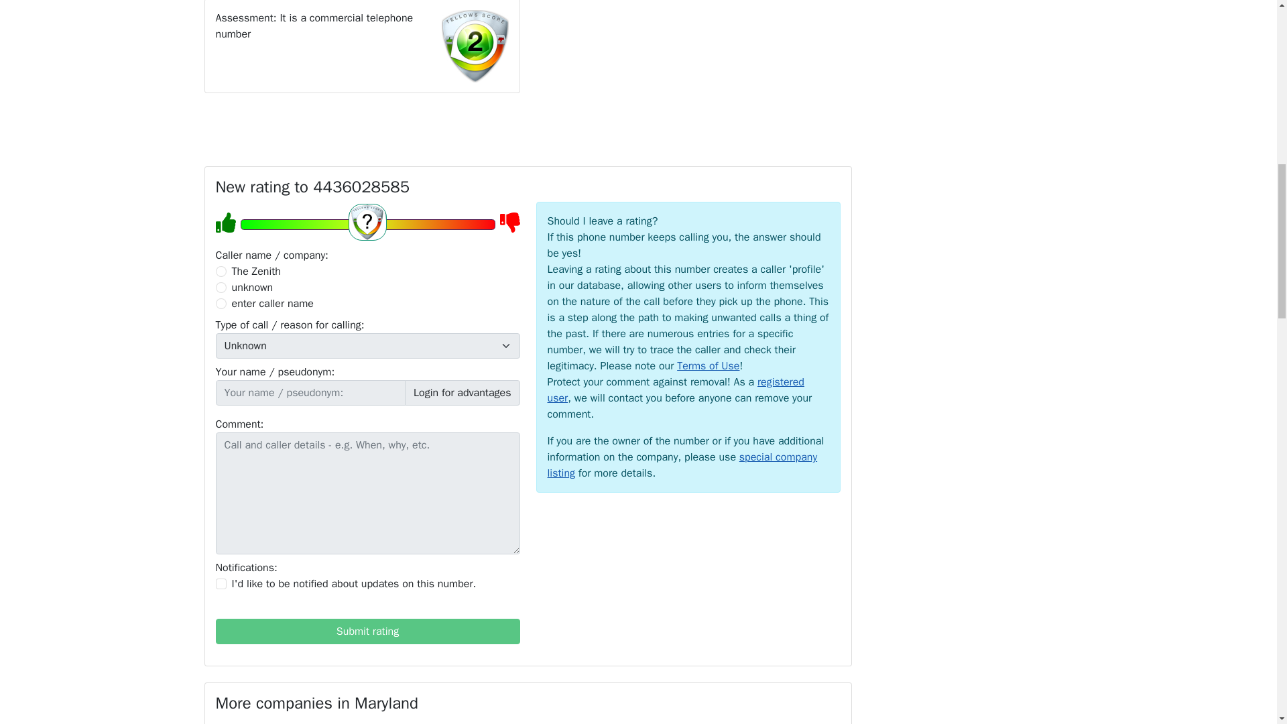 The height and width of the screenshot is (724, 1287). I want to click on Login for advantages, so click(463, 393).